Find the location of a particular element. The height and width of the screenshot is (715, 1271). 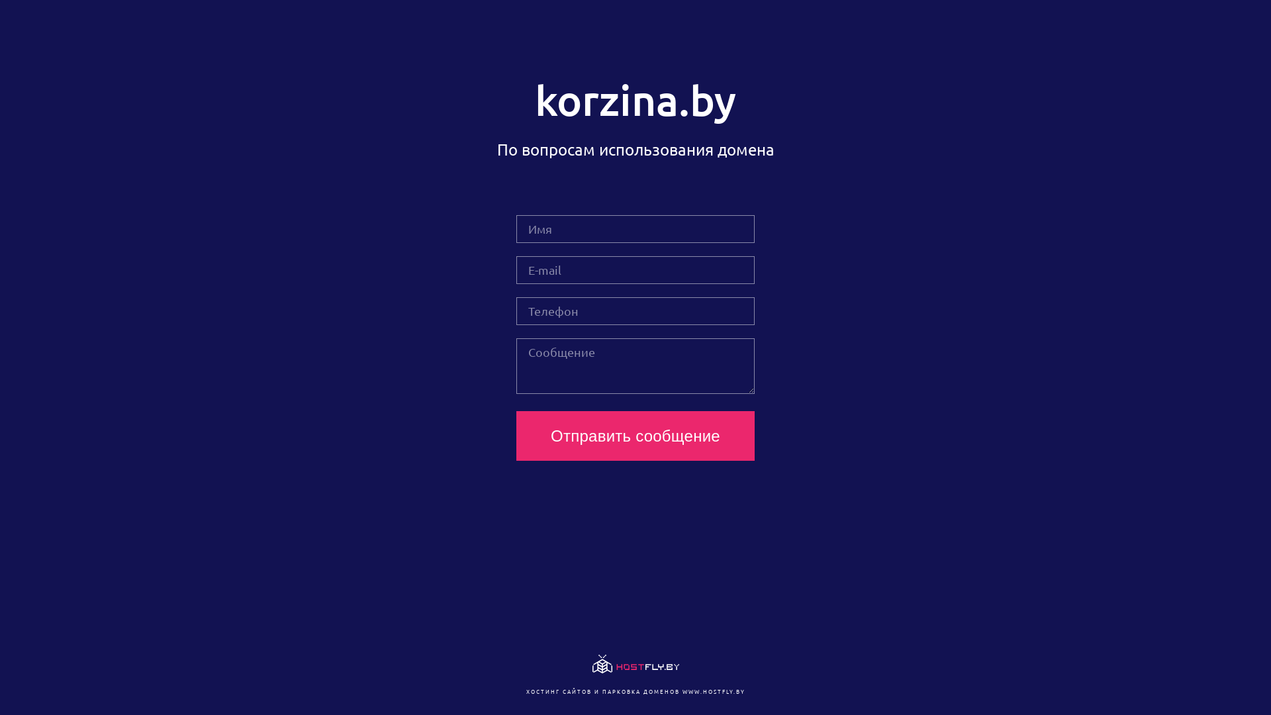

WWW.HOSTFLY.BY is located at coordinates (714, 691).